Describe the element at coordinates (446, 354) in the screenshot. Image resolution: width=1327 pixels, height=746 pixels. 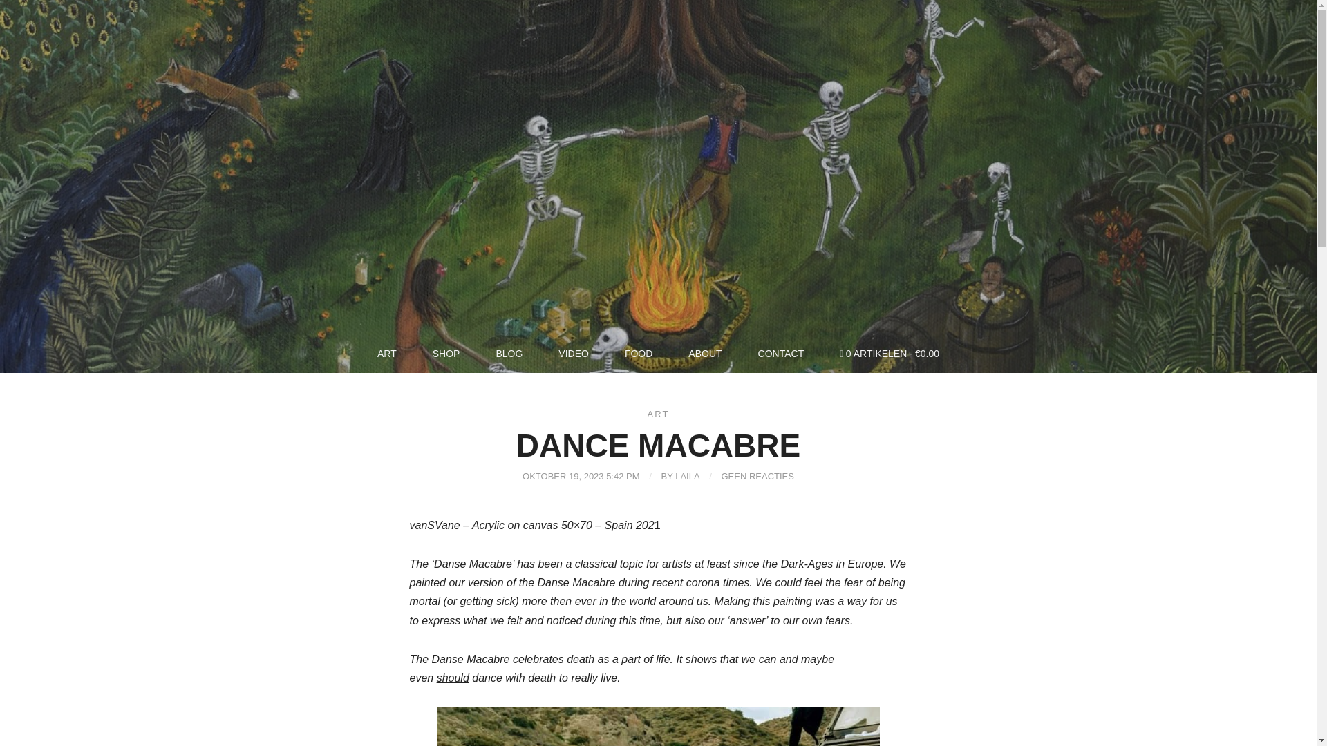
I see `SHOP` at that location.